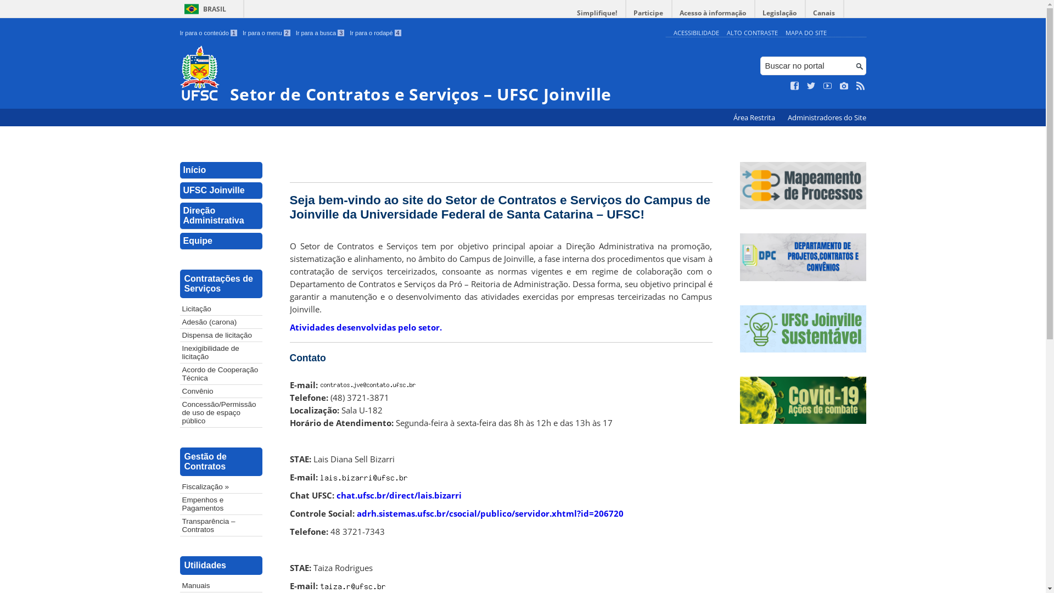  I want to click on Equipe, so click(221, 242).